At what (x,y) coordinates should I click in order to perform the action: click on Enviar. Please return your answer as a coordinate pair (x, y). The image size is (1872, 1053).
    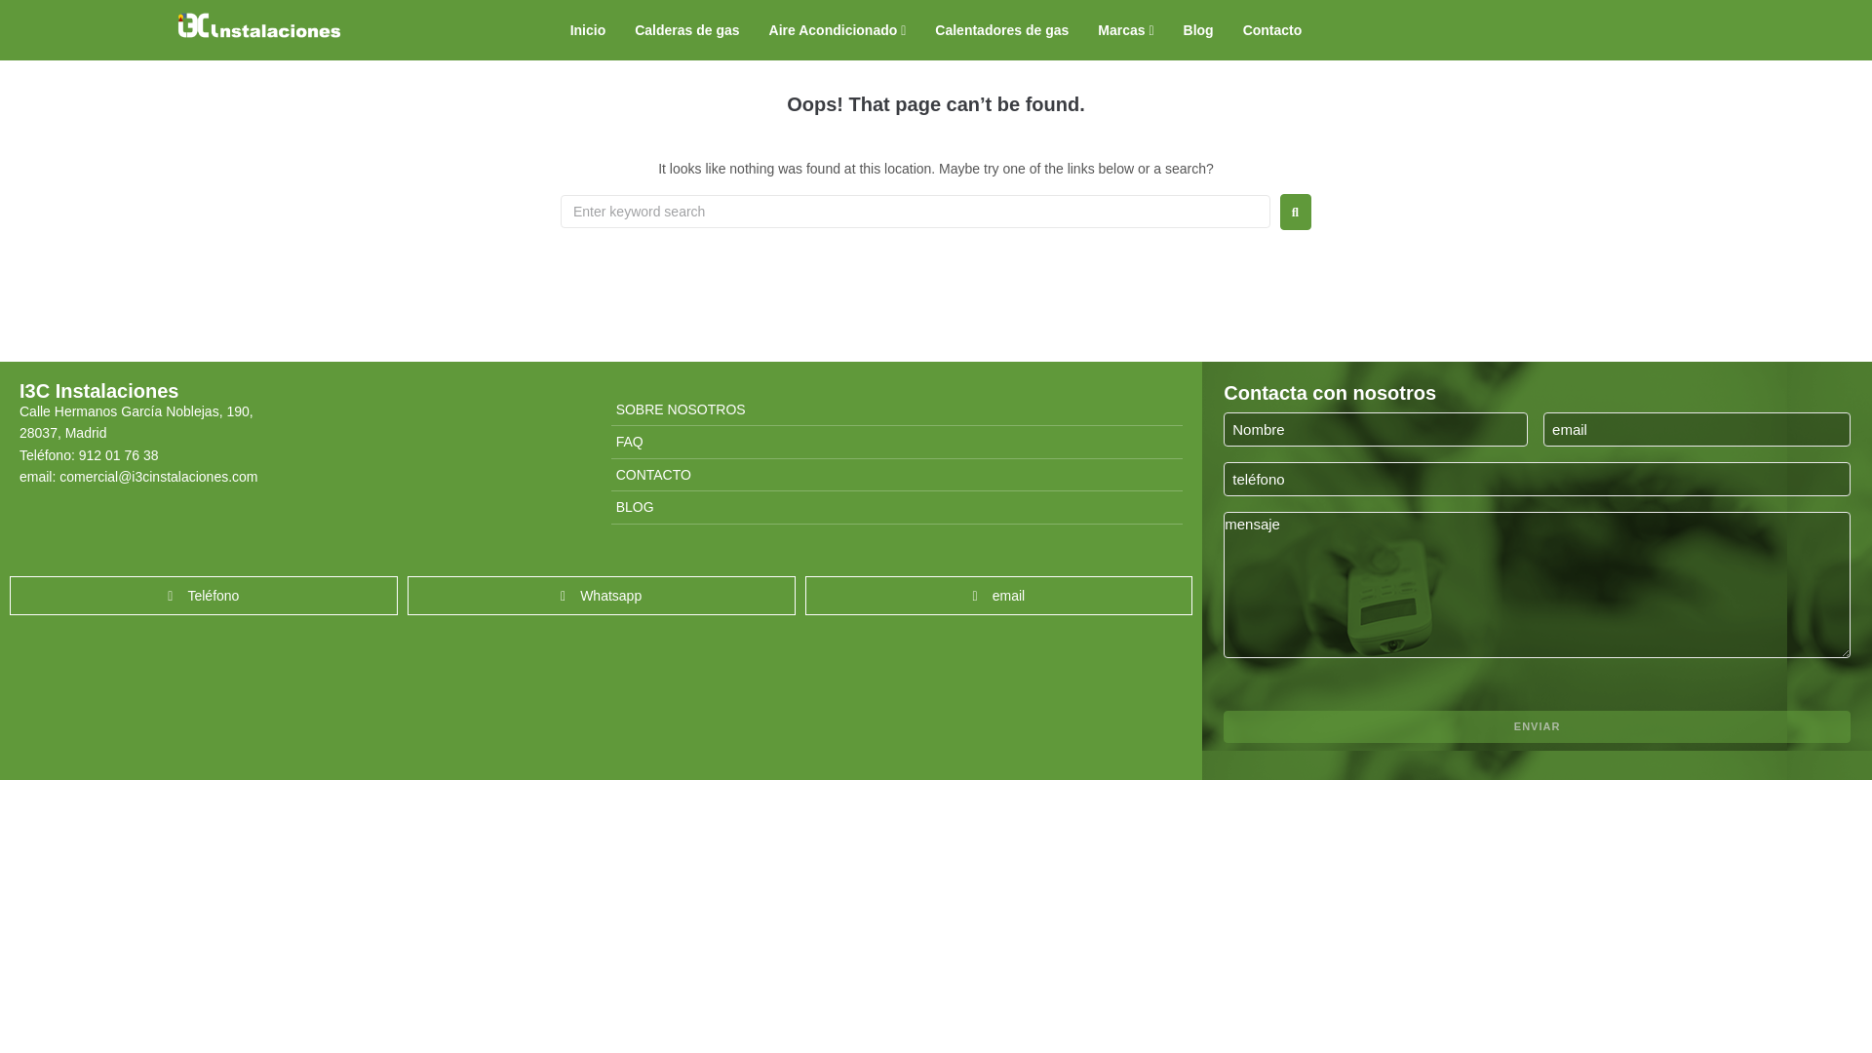
    Looking at the image, I should click on (1537, 727).